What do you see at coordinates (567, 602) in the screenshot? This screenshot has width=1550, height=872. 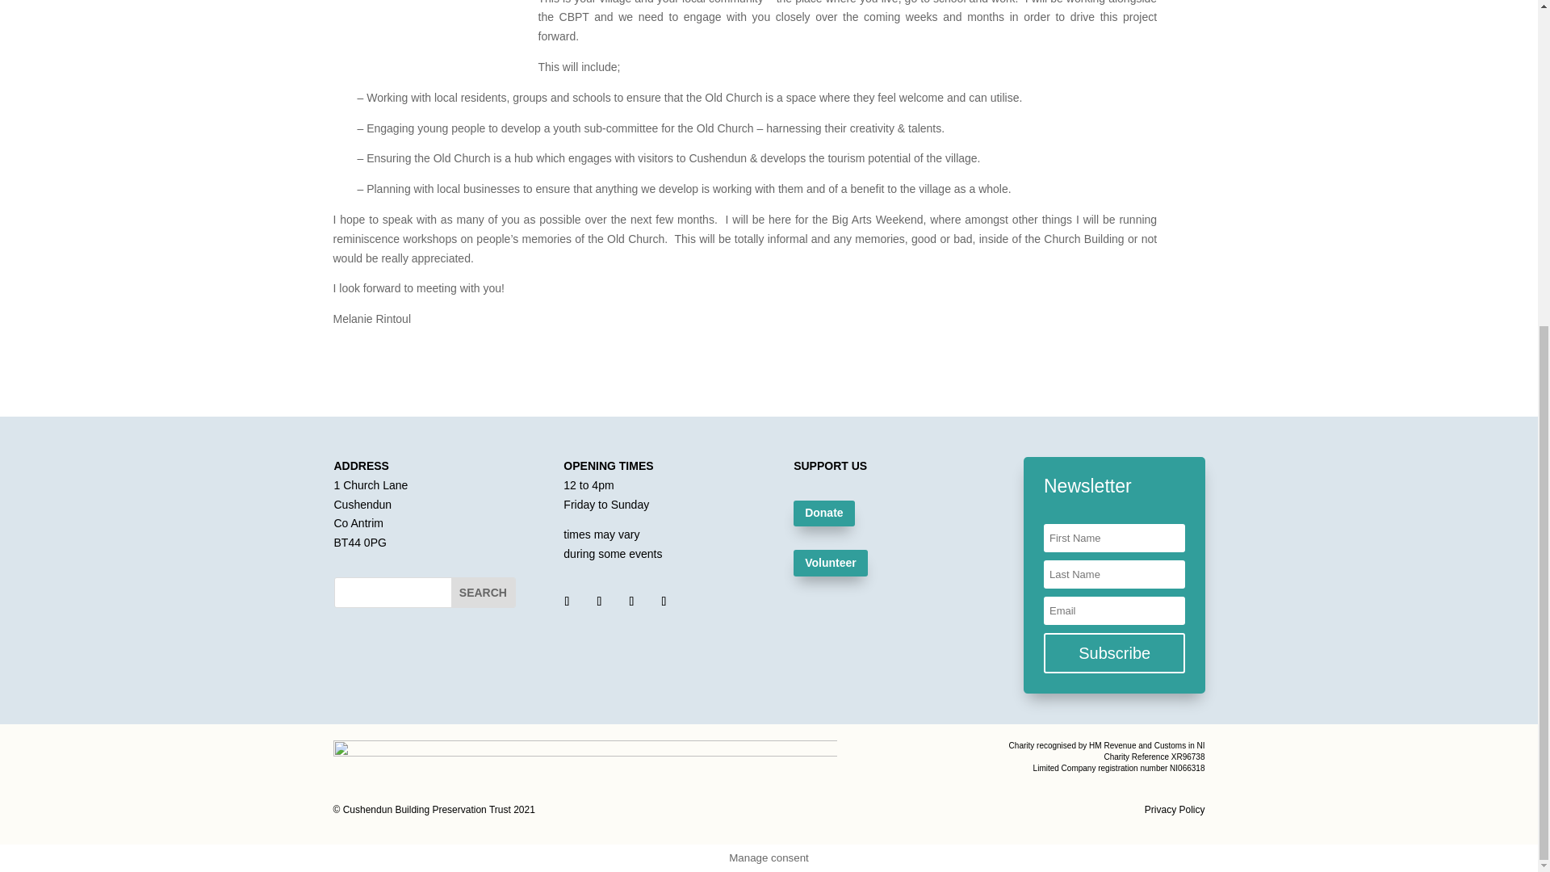 I see `Follow on Facebook` at bounding box center [567, 602].